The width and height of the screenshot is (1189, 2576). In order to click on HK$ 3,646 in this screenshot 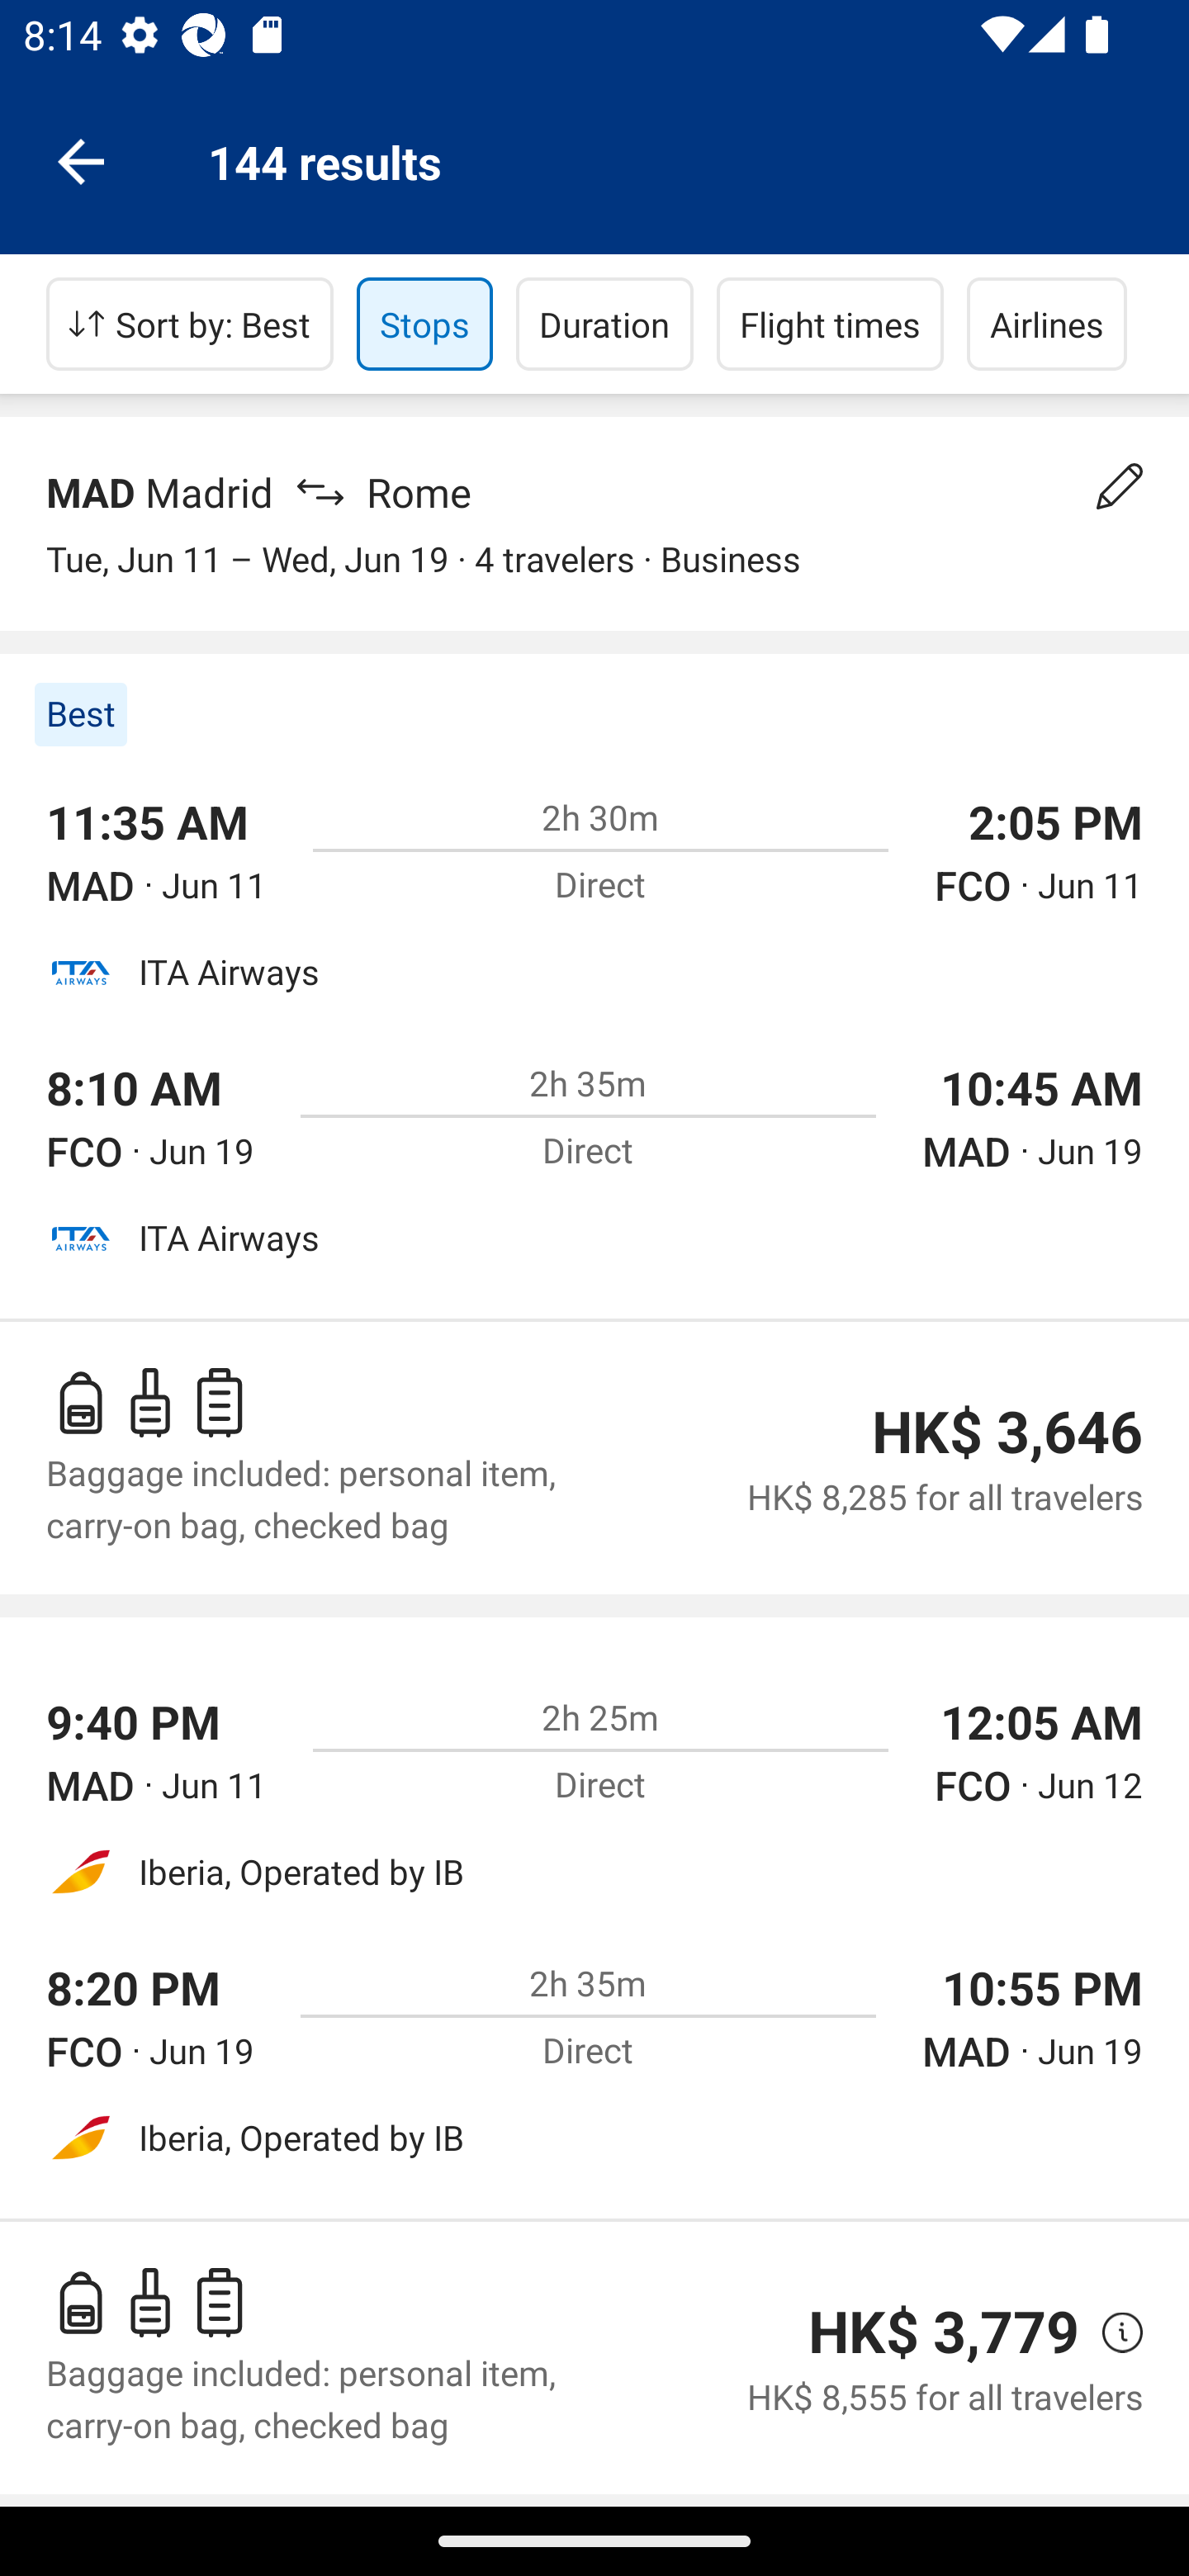, I will do `click(1007, 1432)`.